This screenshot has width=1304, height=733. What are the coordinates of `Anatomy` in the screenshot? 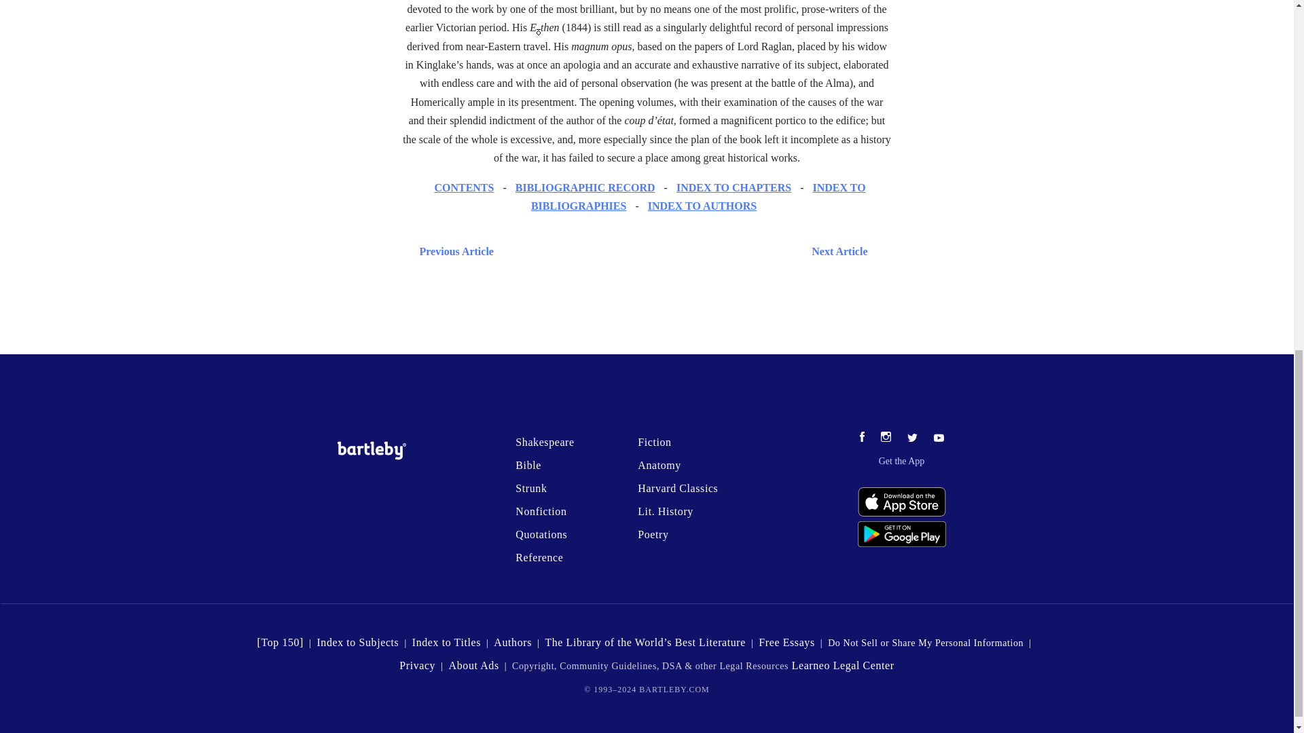 It's located at (659, 466).